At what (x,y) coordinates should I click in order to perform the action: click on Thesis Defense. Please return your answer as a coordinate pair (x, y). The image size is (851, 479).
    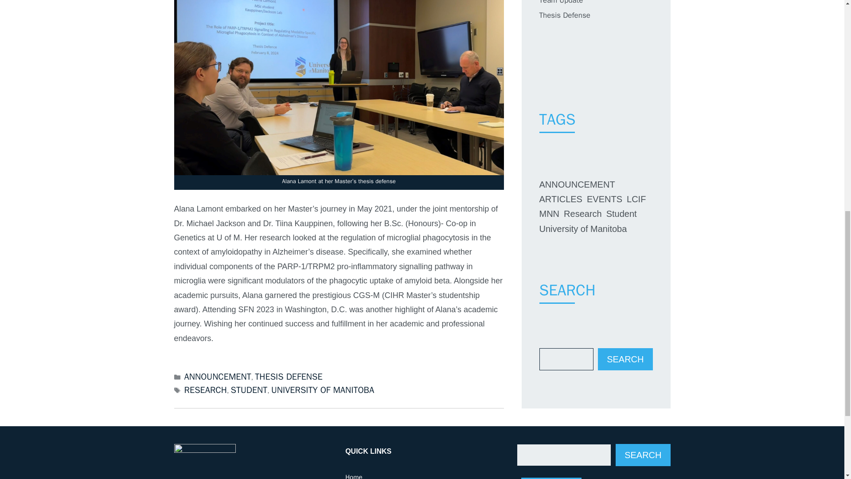
    Looking at the image, I should click on (564, 15).